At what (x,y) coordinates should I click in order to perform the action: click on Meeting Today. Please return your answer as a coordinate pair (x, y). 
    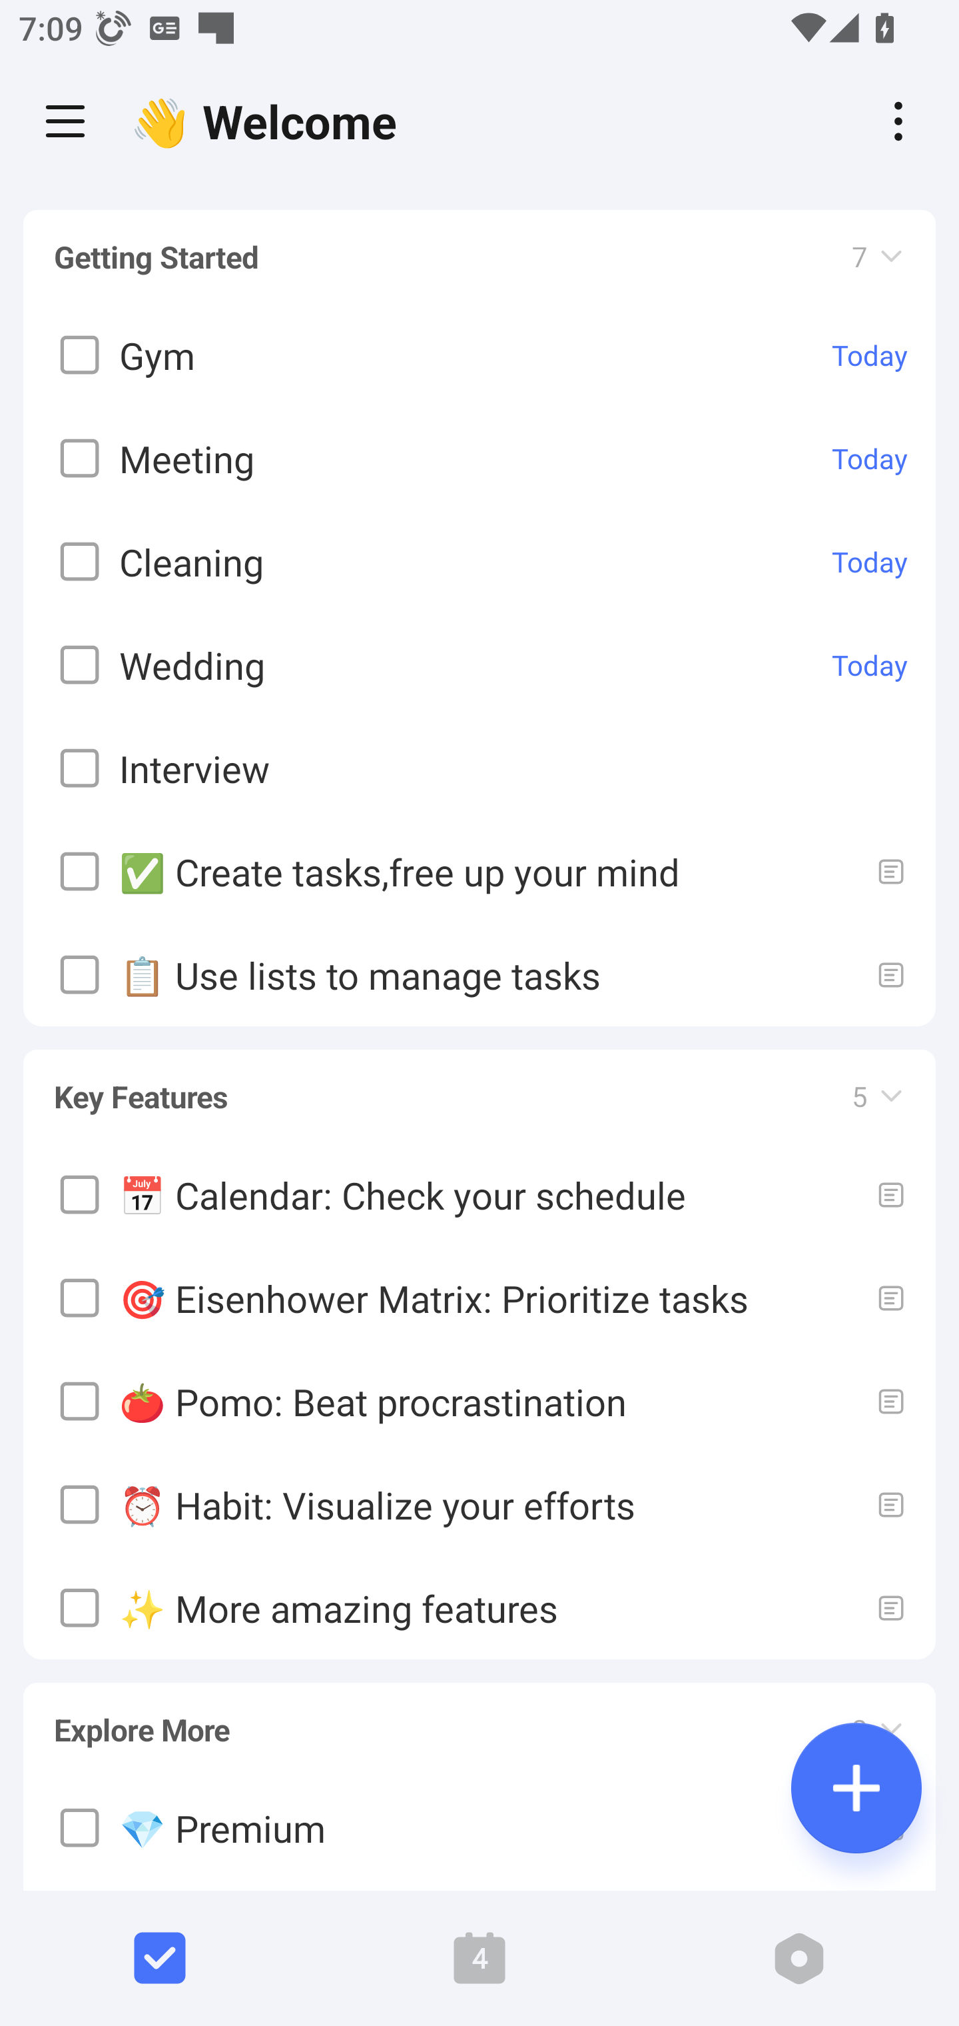
    Looking at the image, I should click on (479, 459).